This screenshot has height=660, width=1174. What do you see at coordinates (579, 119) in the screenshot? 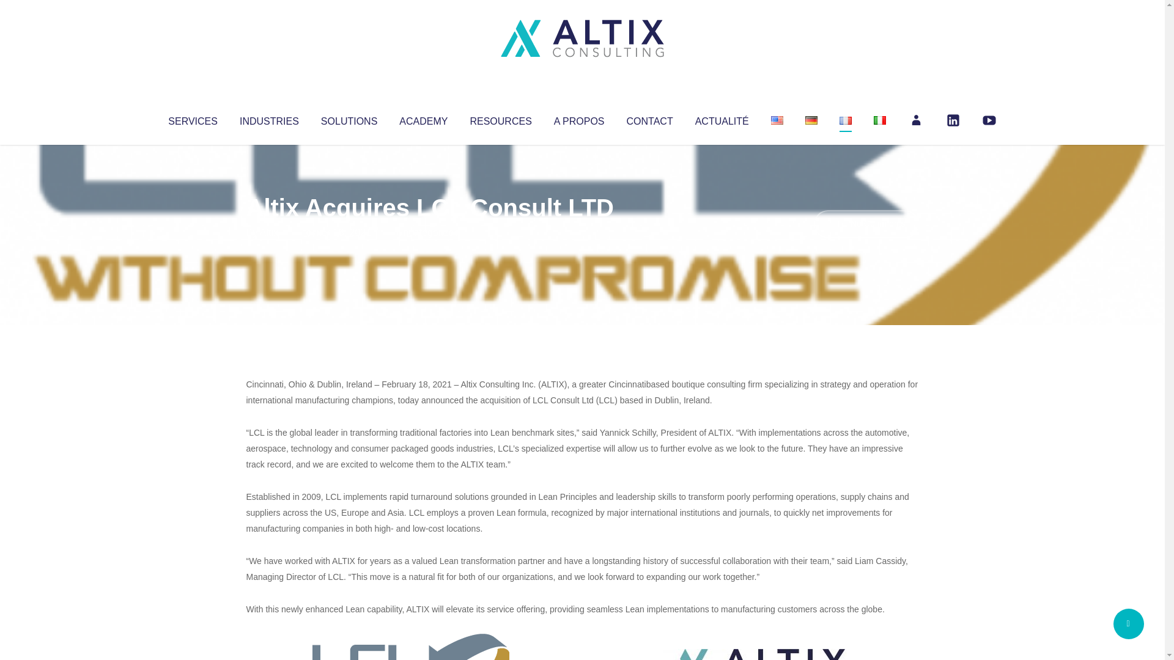
I see `A PROPOS` at bounding box center [579, 119].